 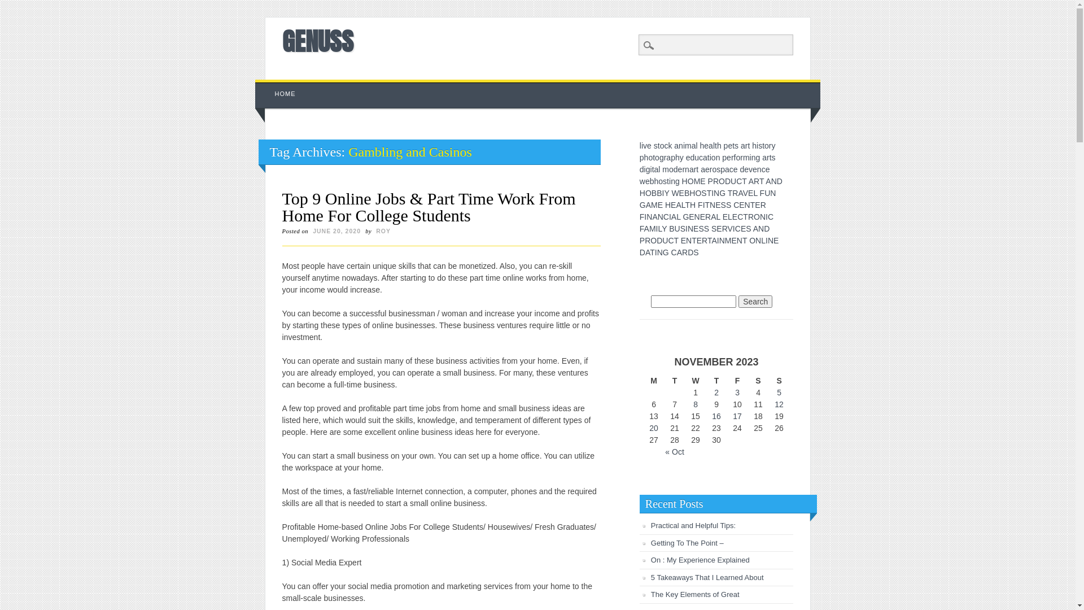 What do you see at coordinates (751, 193) in the screenshot?
I see `E` at bounding box center [751, 193].